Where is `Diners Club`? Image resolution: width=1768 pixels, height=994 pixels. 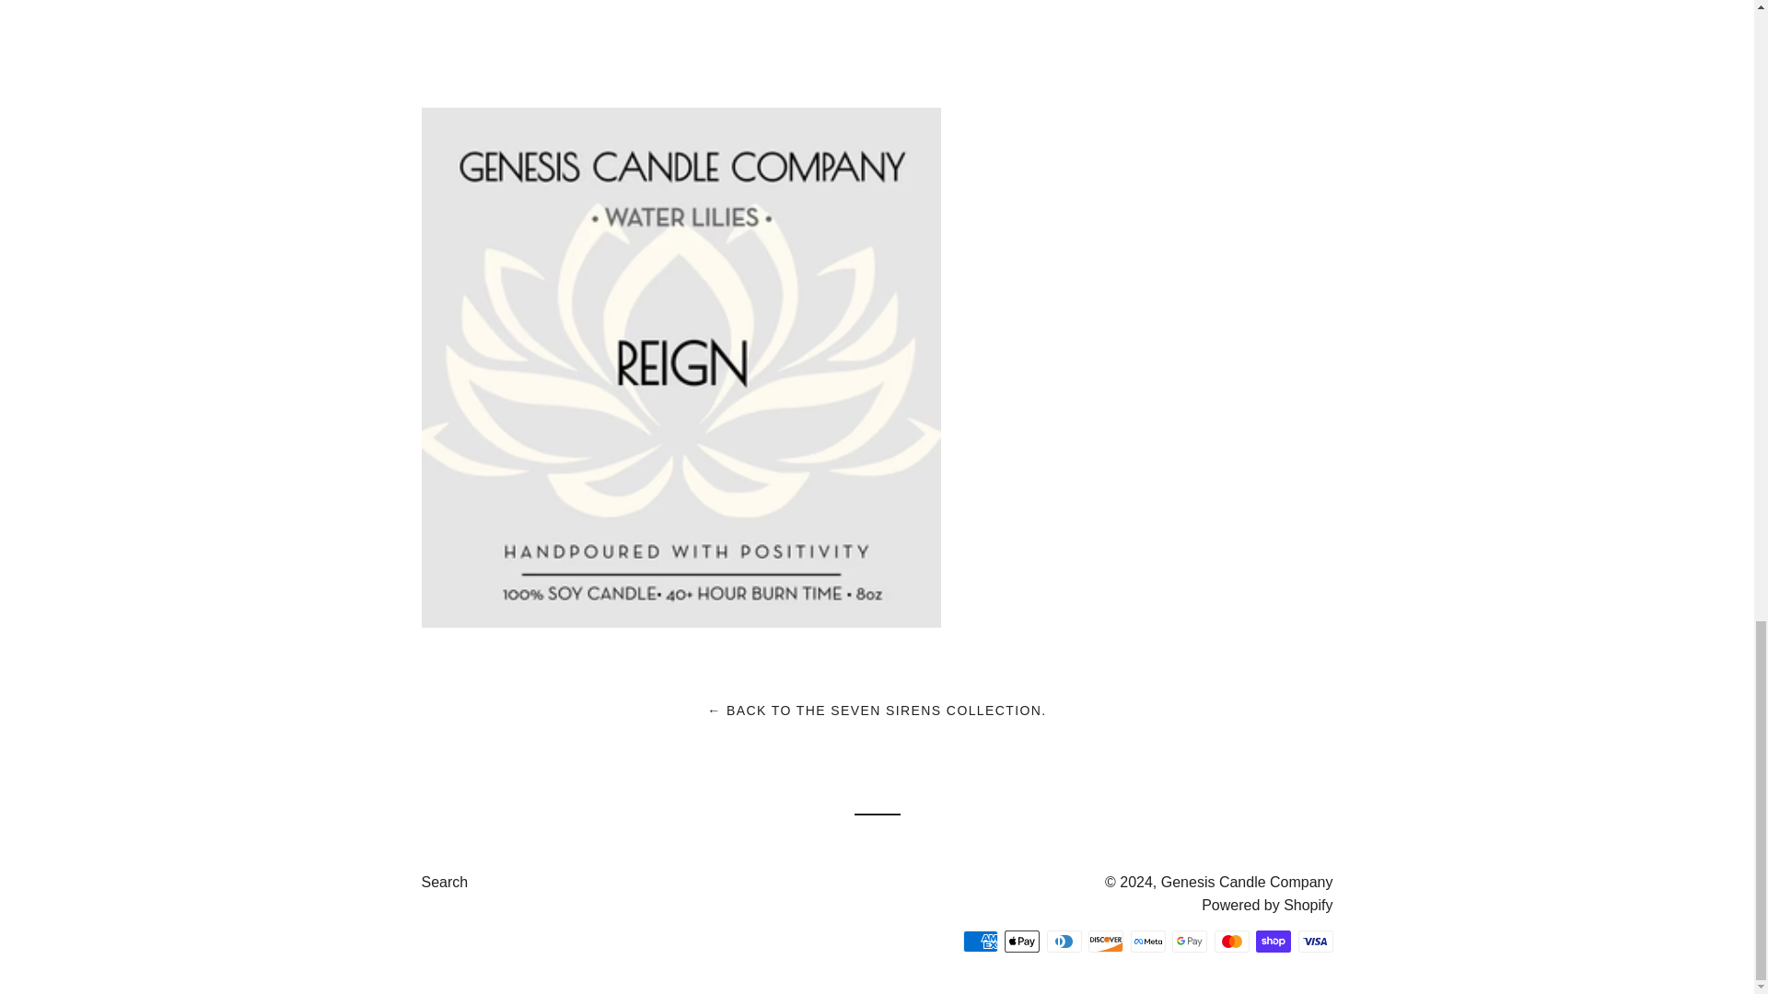
Diners Club is located at coordinates (1063, 941).